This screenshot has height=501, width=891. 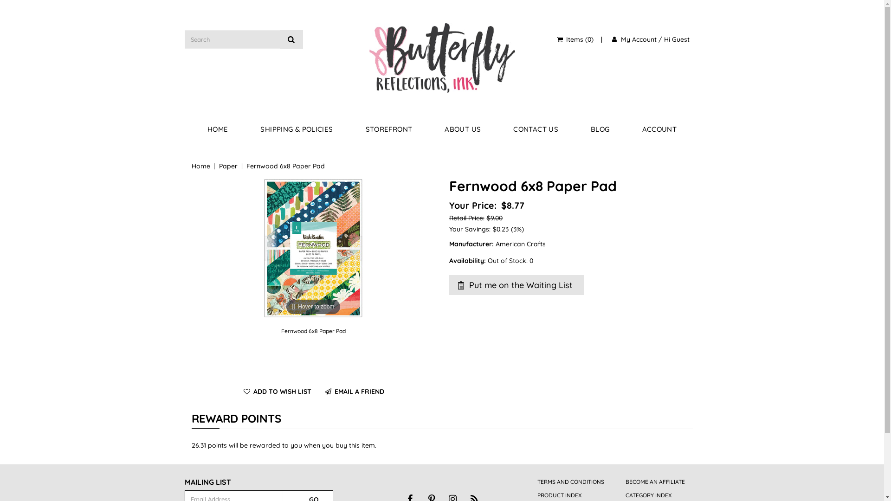 What do you see at coordinates (200, 166) in the screenshot?
I see `Home` at bounding box center [200, 166].